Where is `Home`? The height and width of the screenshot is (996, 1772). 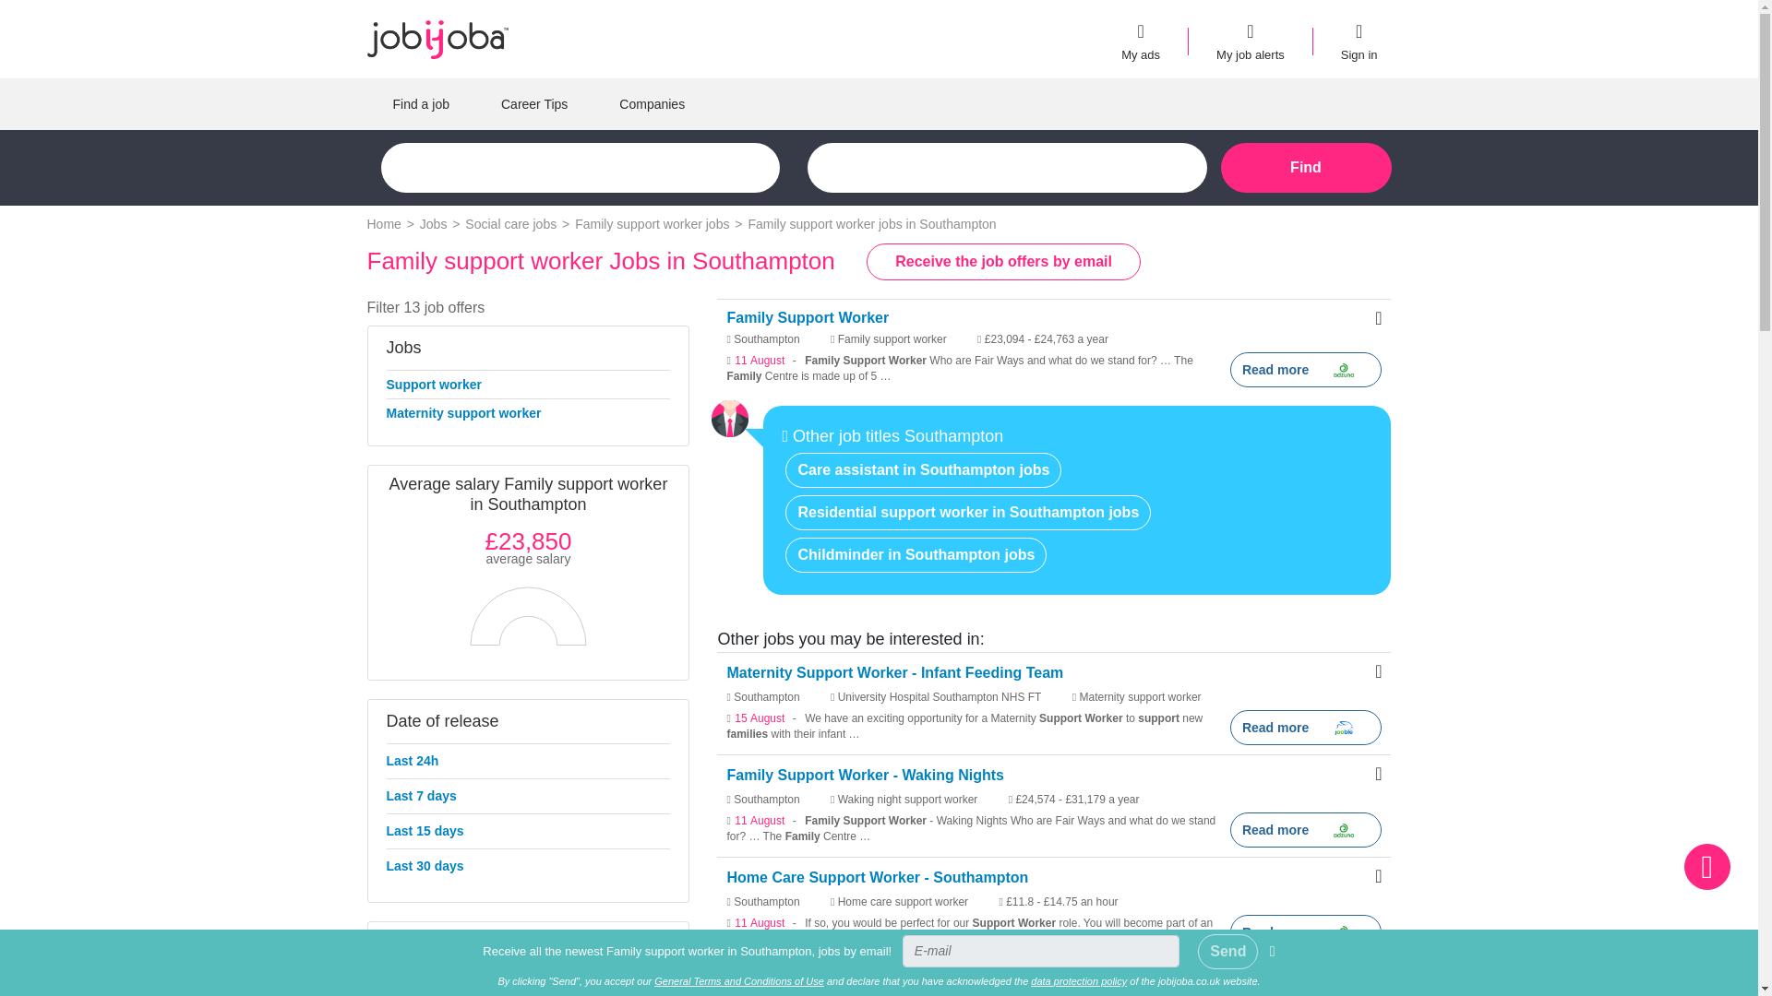
Home is located at coordinates (386, 223).